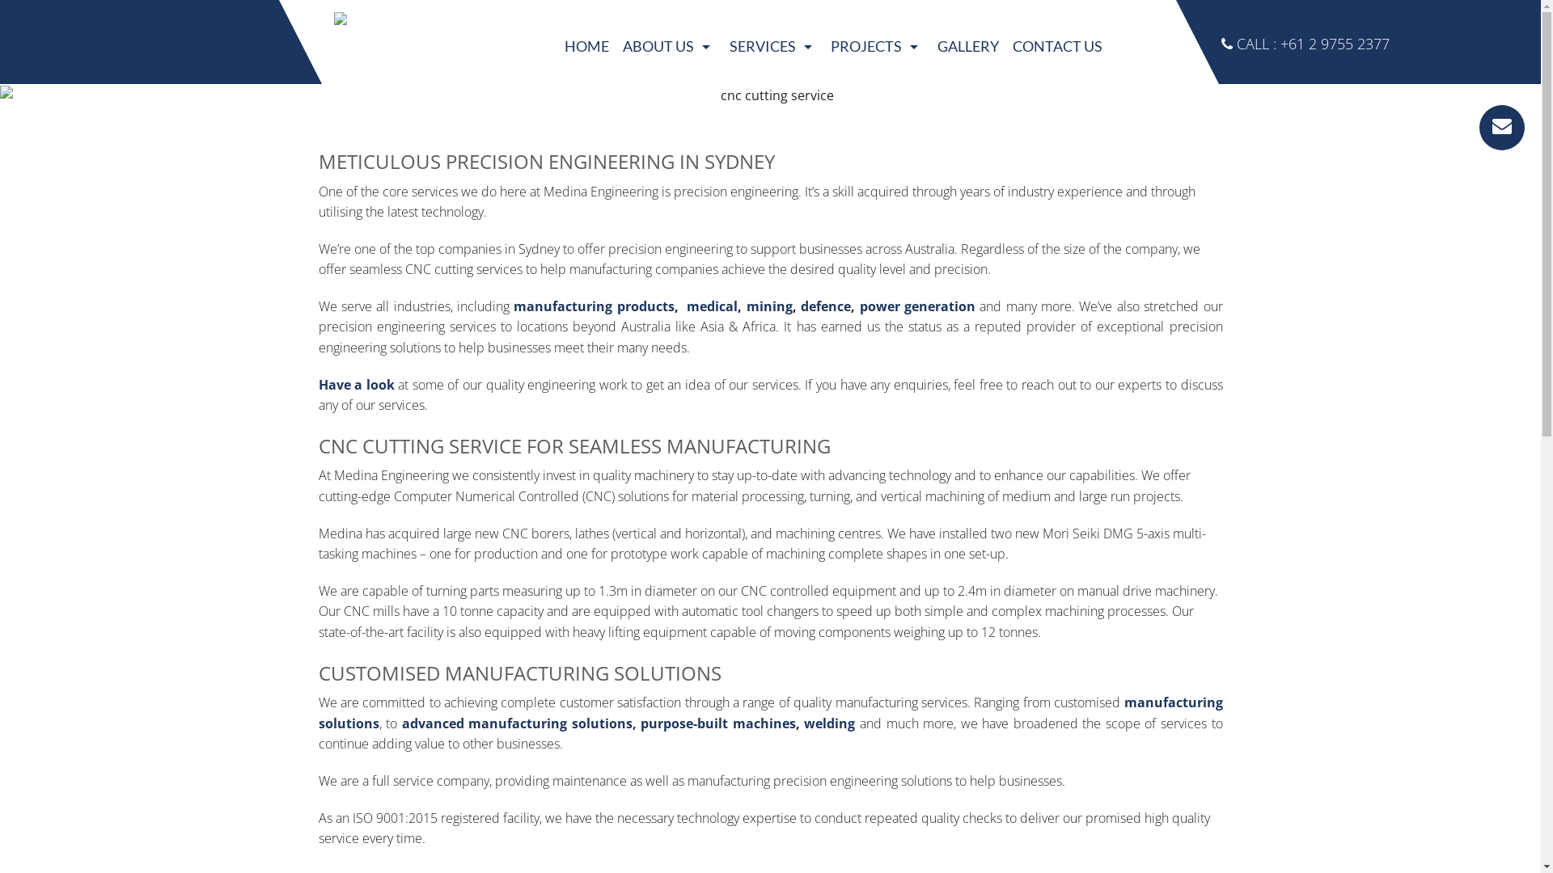 This screenshot has height=873, width=1553. I want to click on mining, so click(769, 306).